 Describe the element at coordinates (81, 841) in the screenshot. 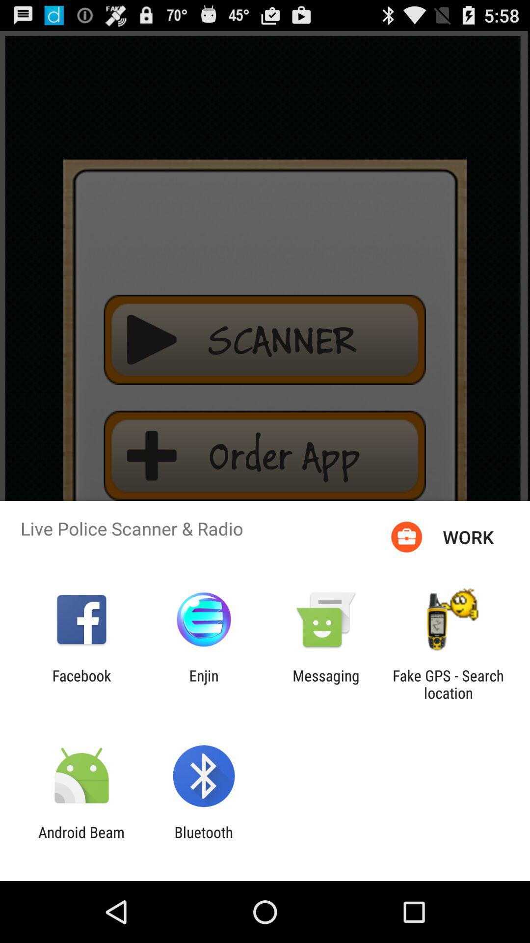

I see `turn on the item to the left of the bluetooth app` at that location.